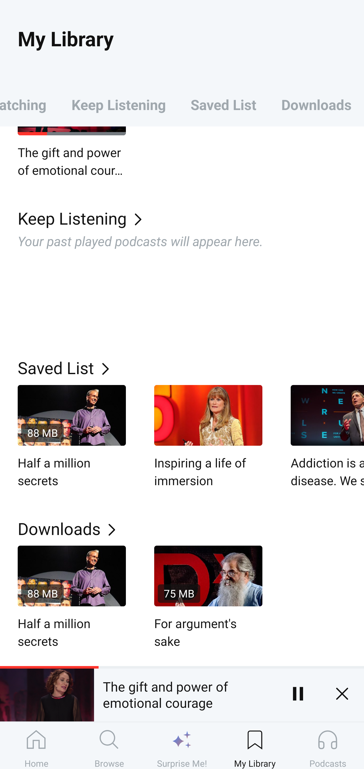 This screenshot has width=364, height=769. Describe the element at coordinates (316, 104) in the screenshot. I see `Downloads` at that location.